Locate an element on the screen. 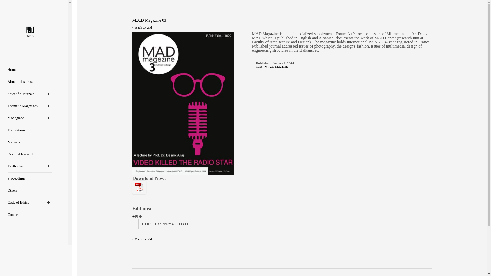 This screenshot has width=491, height=276. Others is located at coordinates (30, 191).